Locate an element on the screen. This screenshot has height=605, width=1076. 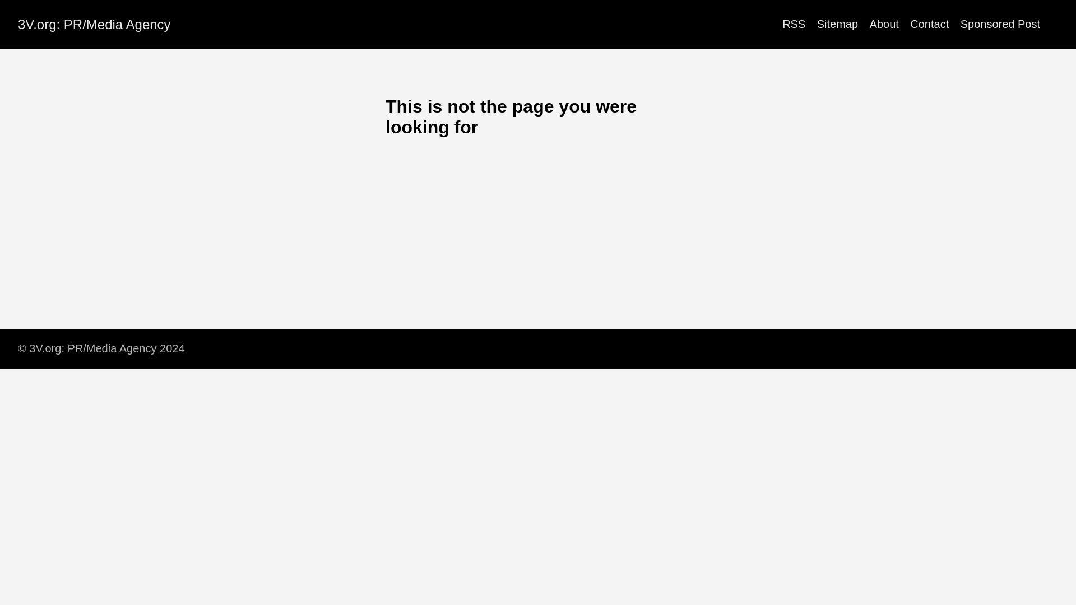
Sitemap is located at coordinates (837, 24).